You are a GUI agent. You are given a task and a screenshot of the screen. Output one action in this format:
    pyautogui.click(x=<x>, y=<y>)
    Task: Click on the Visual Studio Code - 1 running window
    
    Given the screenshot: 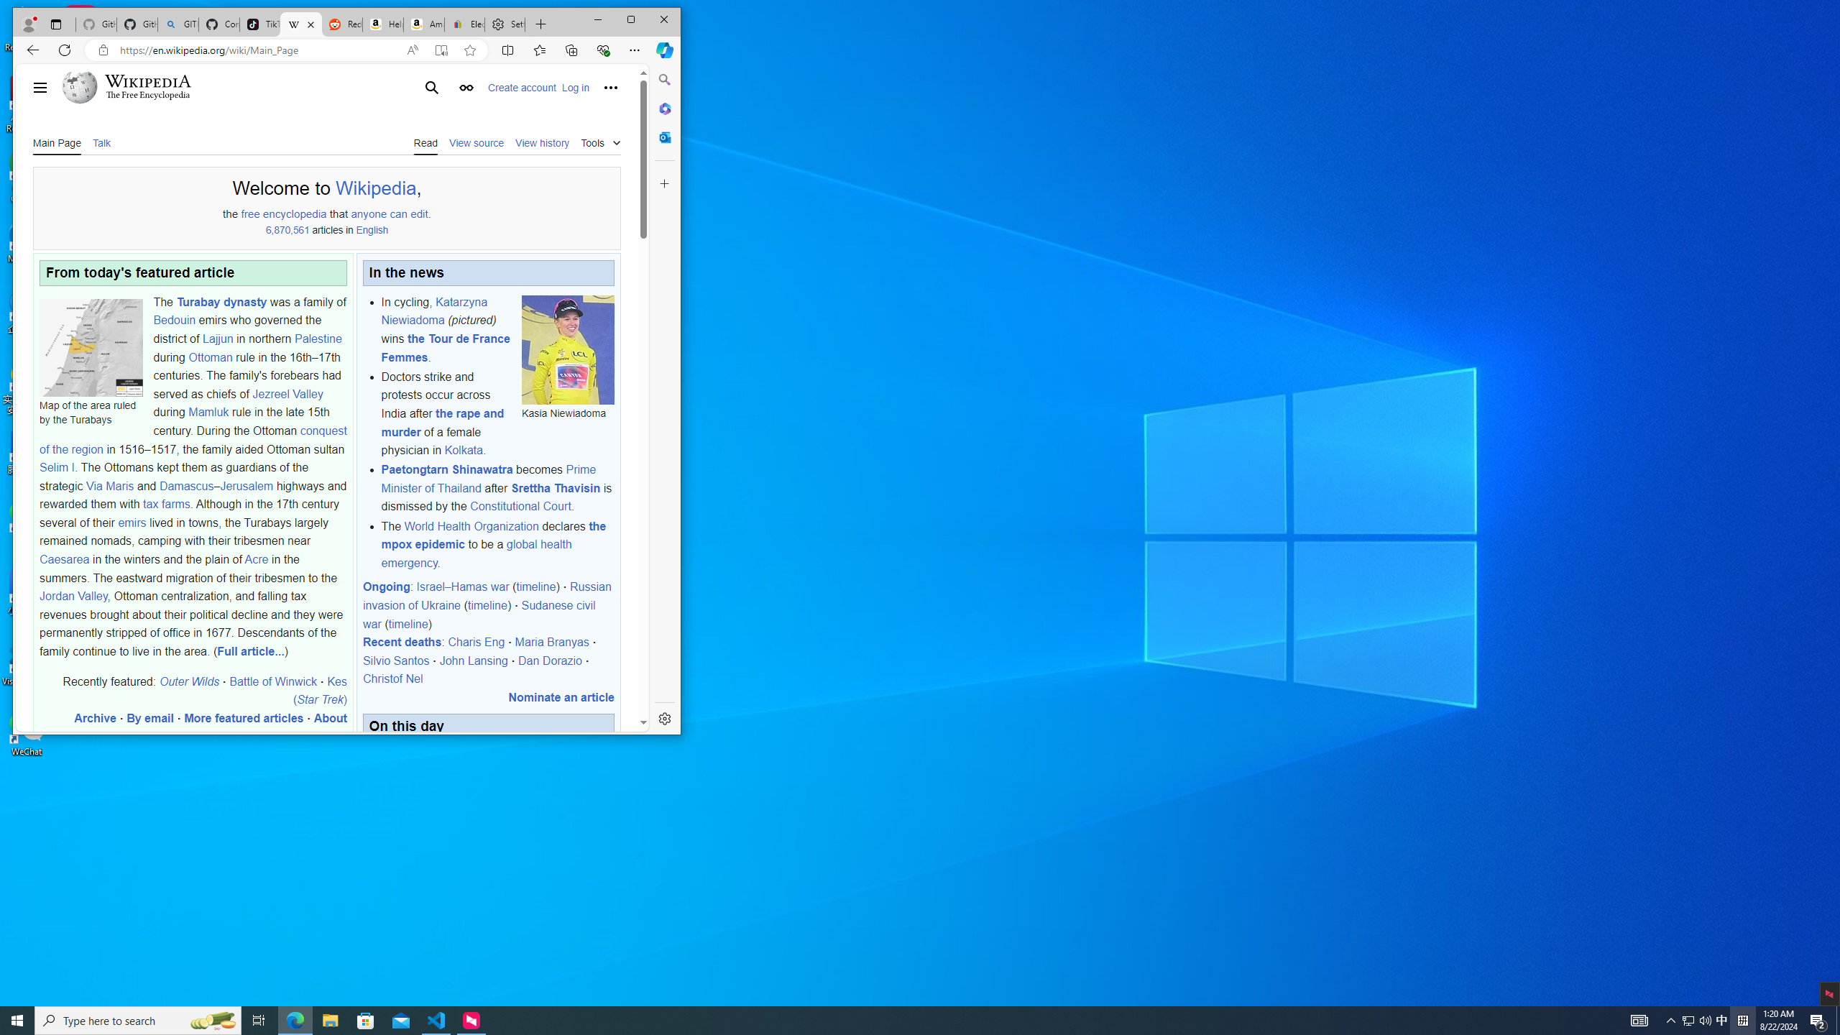 What is the action you would take?
    pyautogui.click(x=437, y=1021)
    